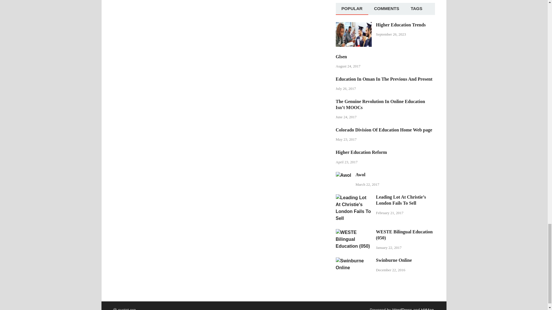  What do you see at coordinates (343, 175) in the screenshot?
I see `Awol` at bounding box center [343, 175].